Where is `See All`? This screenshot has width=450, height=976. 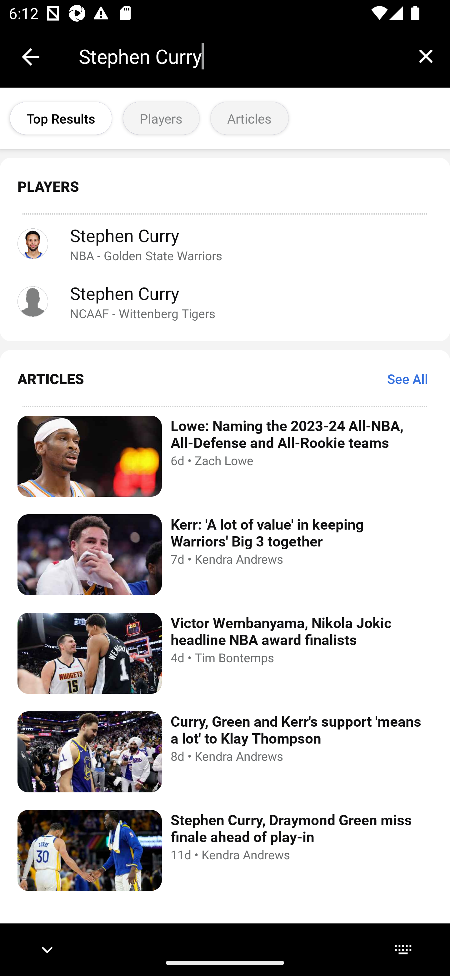 See All is located at coordinates (407, 379).